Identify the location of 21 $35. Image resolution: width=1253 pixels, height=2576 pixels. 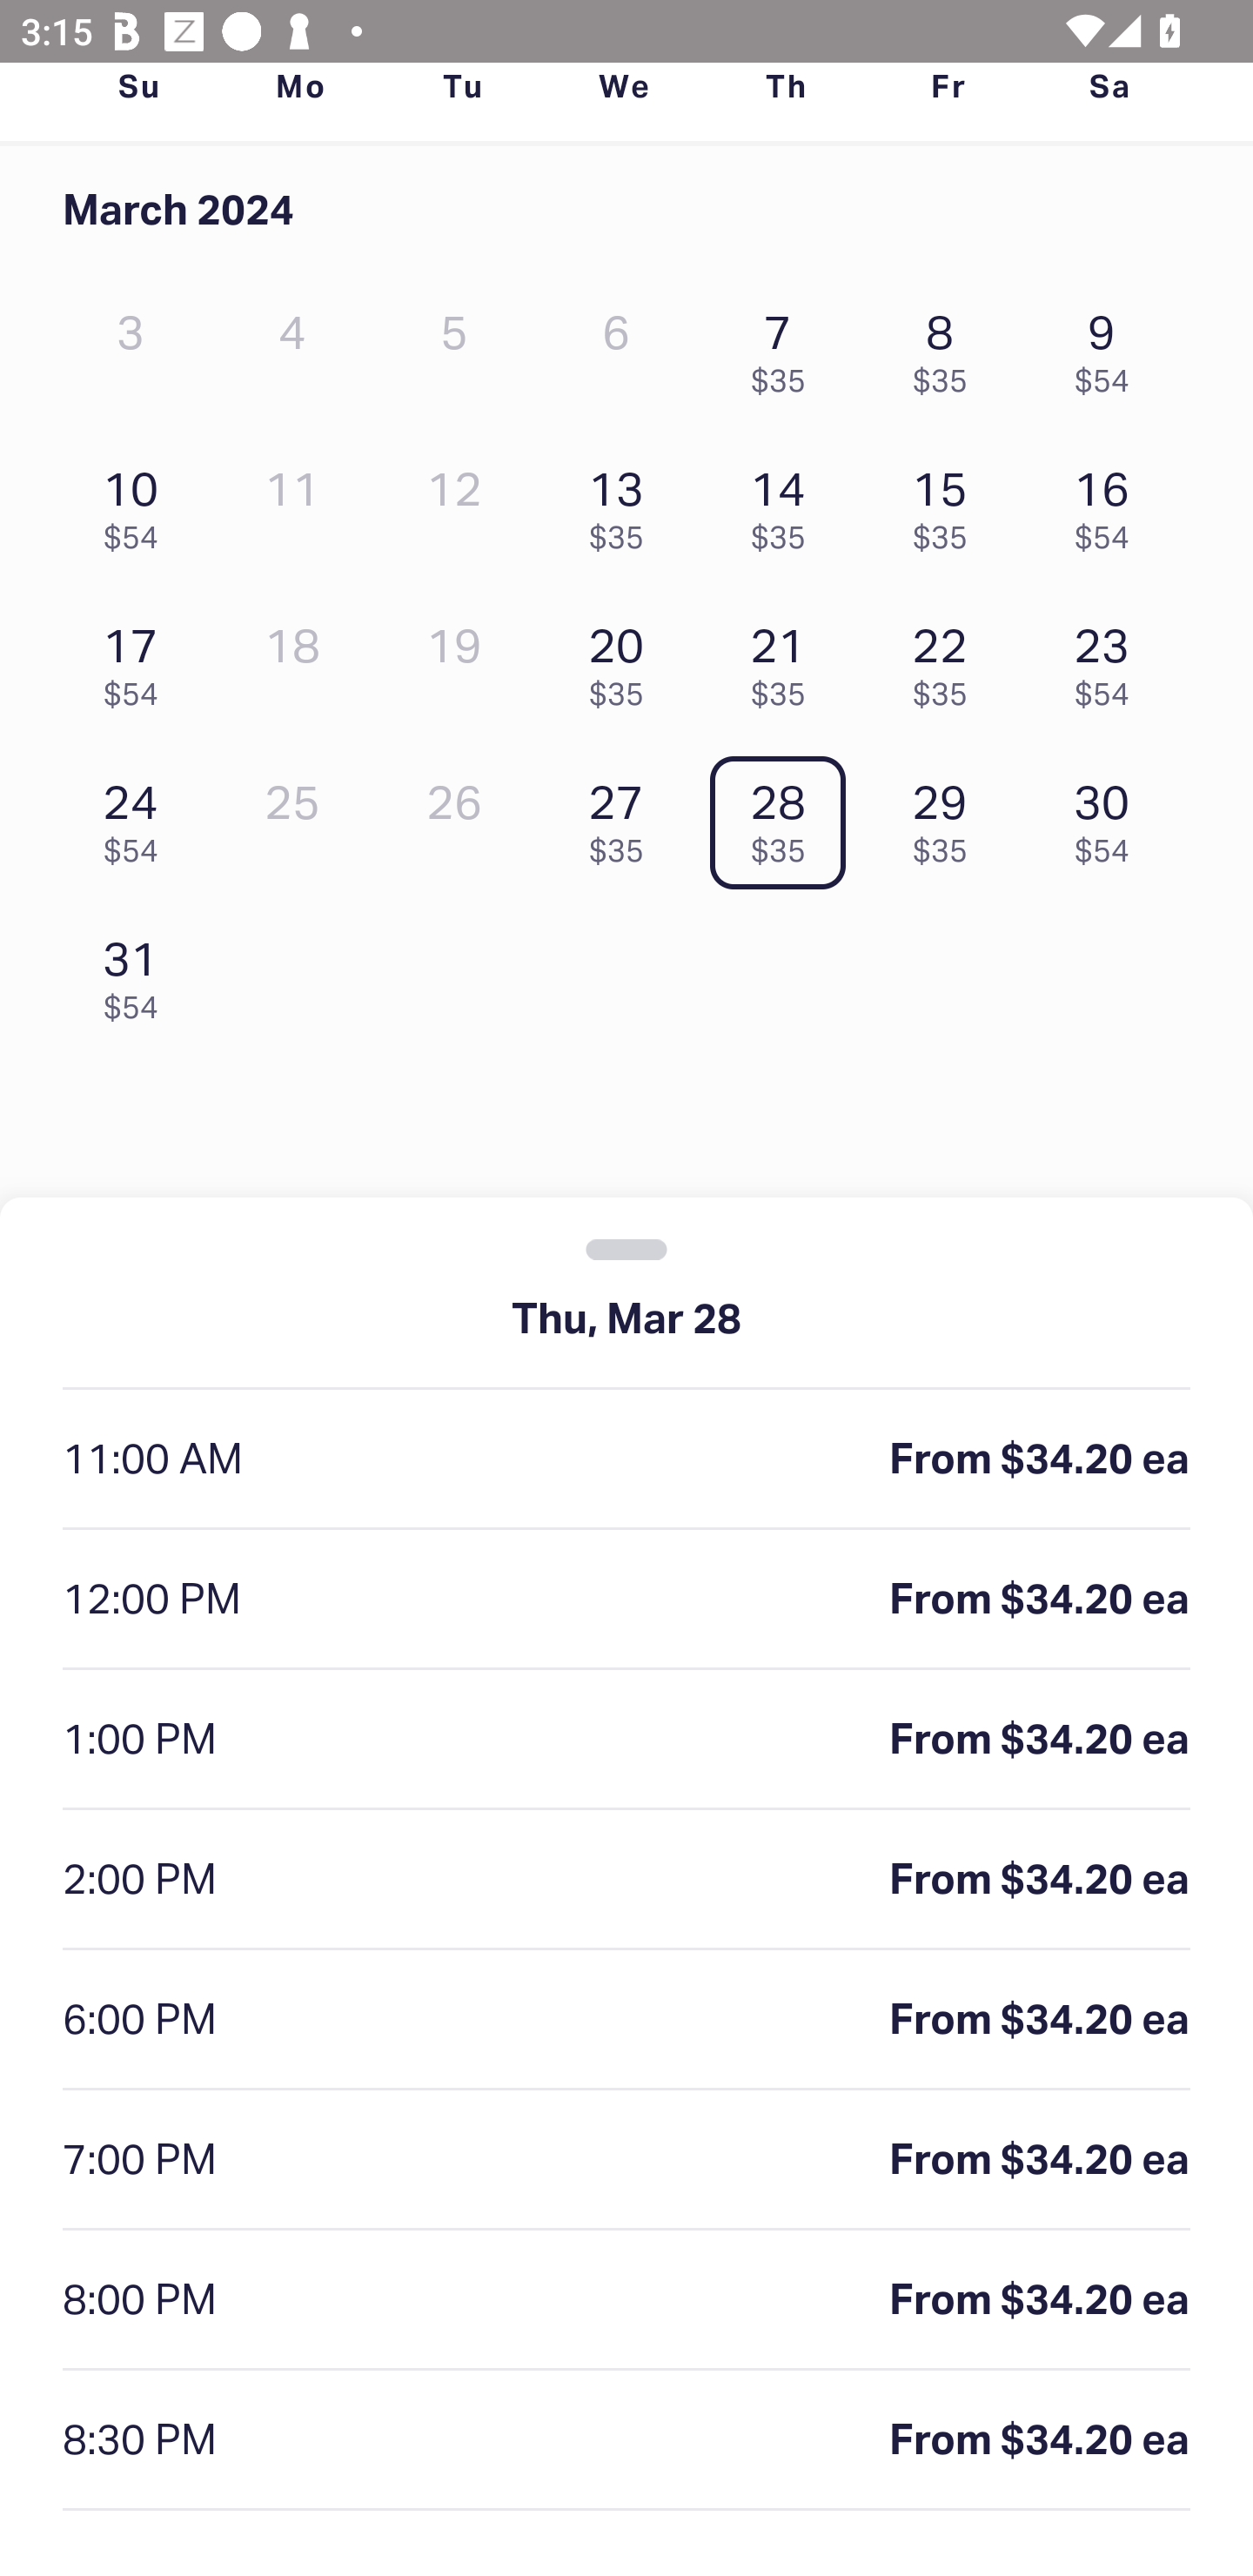
(786, 659).